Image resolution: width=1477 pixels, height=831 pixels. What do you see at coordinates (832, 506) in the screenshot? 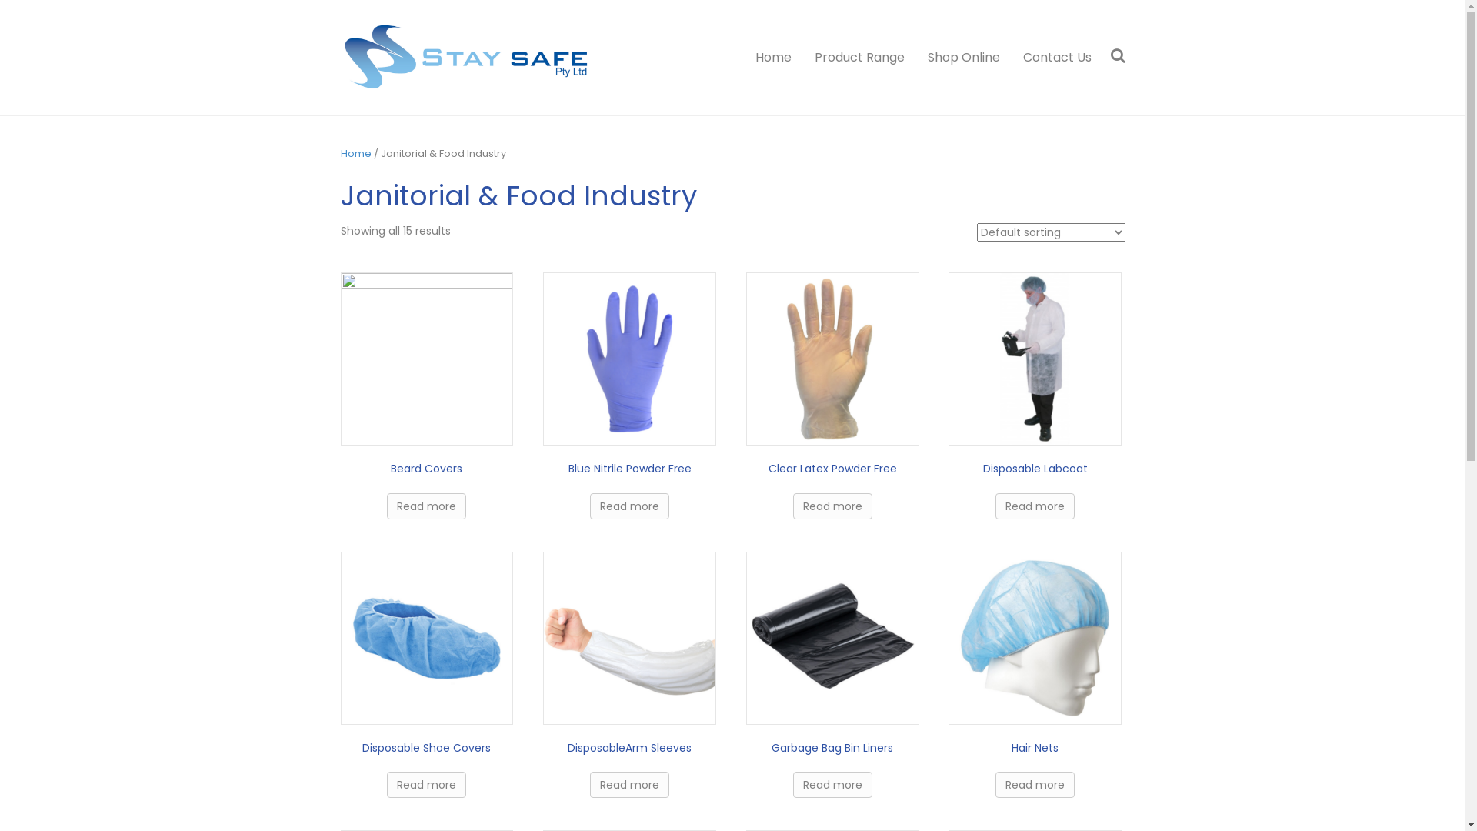
I see `Read more` at bounding box center [832, 506].